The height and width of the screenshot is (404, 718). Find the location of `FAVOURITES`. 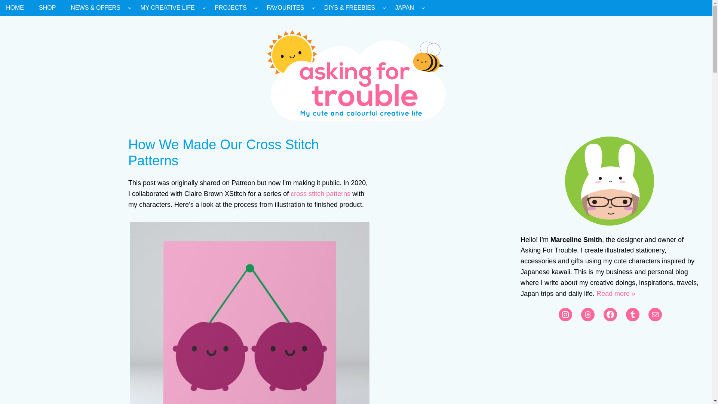

FAVOURITES is located at coordinates (285, 8).